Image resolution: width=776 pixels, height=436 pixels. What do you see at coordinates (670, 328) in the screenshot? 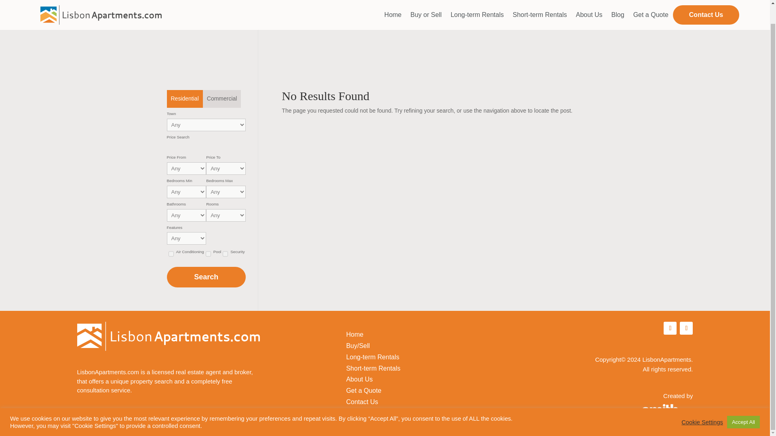
I see `Follow on Facebook` at bounding box center [670, 328].